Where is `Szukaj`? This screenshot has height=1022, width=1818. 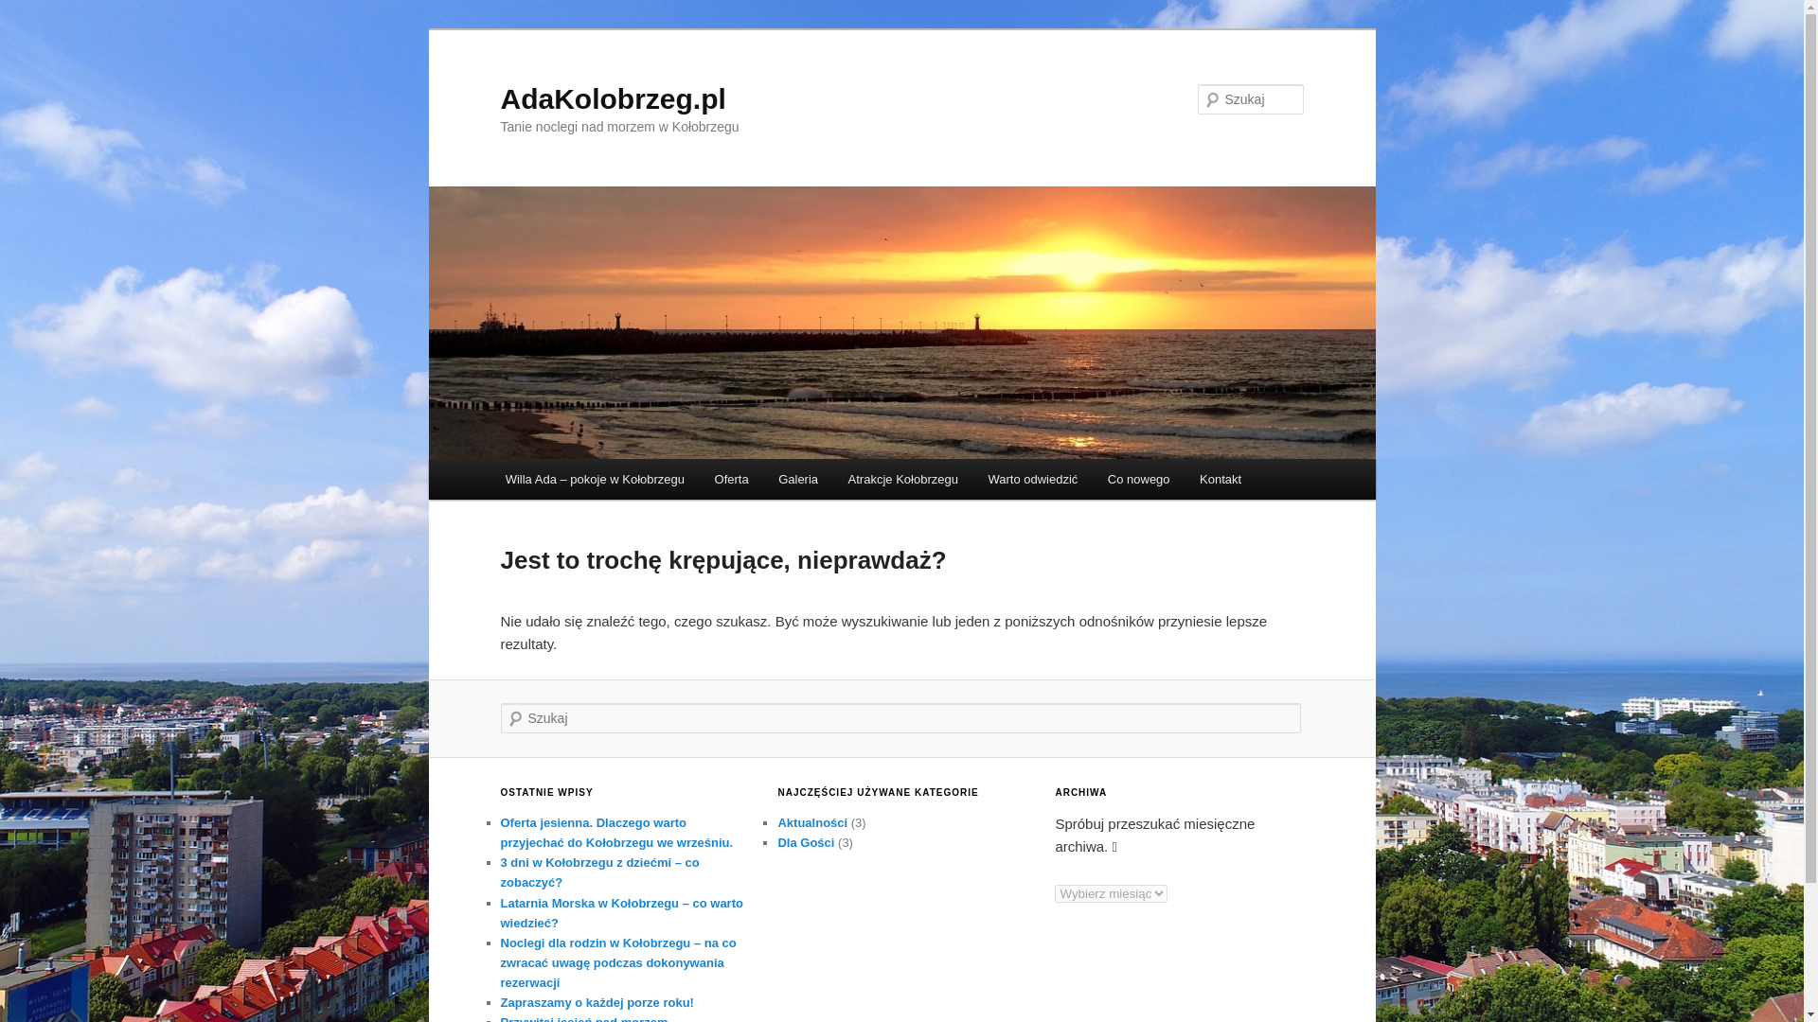 Szukaj is located at coordinates (28, 10).